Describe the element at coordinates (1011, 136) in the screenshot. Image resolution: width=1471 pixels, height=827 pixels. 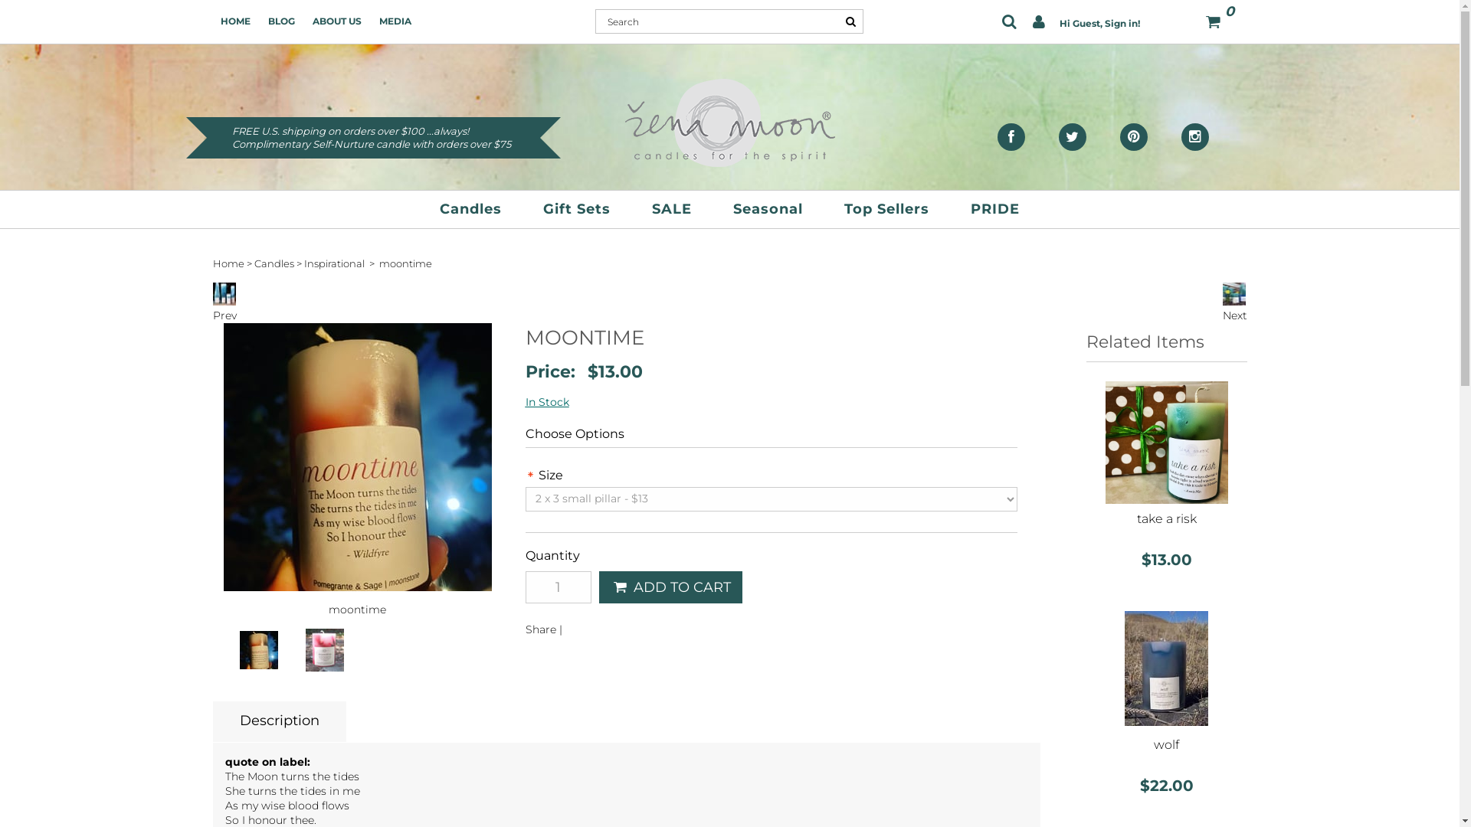
I see `Like Us on Facebook` at that location.